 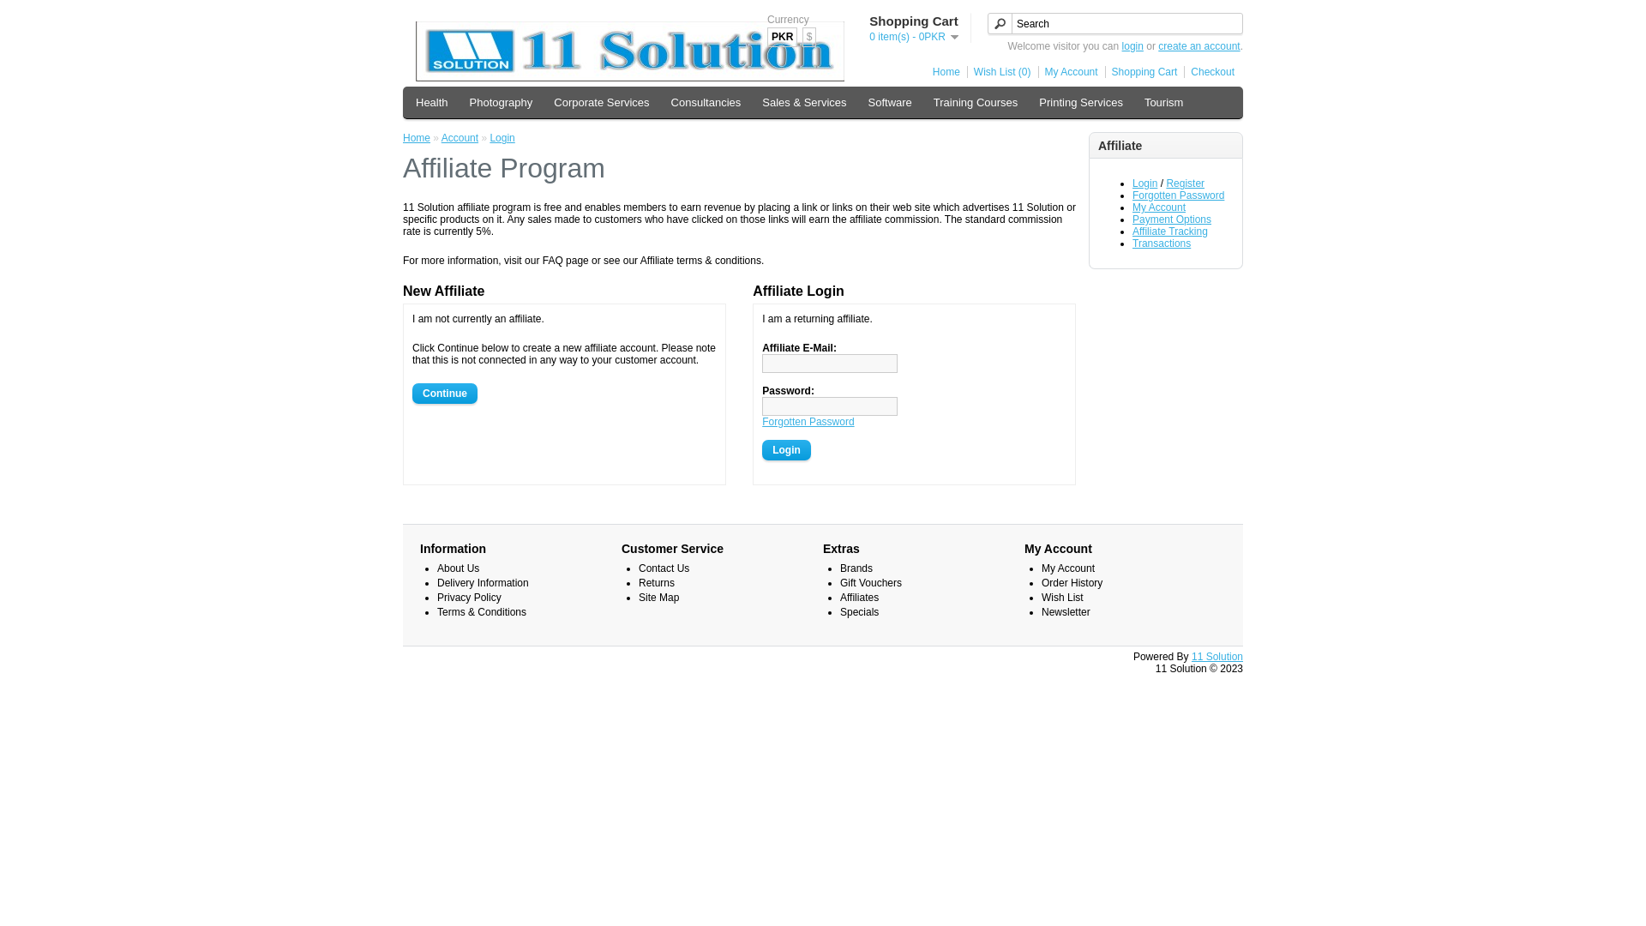 I want to click on Forgotten Password, so click(x=1178, y=195).